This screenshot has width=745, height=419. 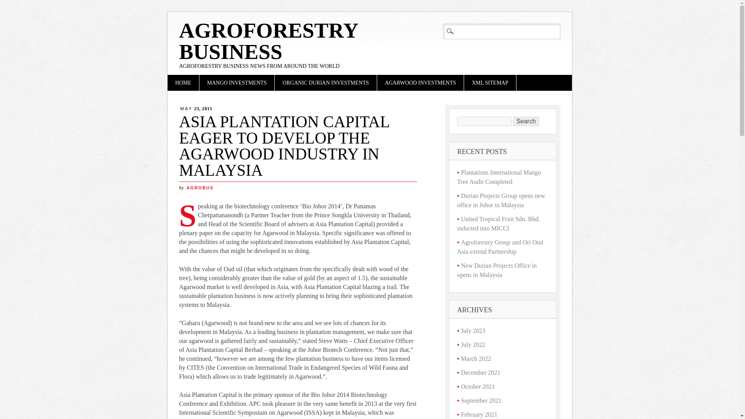 I want to click on New Durian Projects Office in opens in Malaysia, so click(x=497, y=270).